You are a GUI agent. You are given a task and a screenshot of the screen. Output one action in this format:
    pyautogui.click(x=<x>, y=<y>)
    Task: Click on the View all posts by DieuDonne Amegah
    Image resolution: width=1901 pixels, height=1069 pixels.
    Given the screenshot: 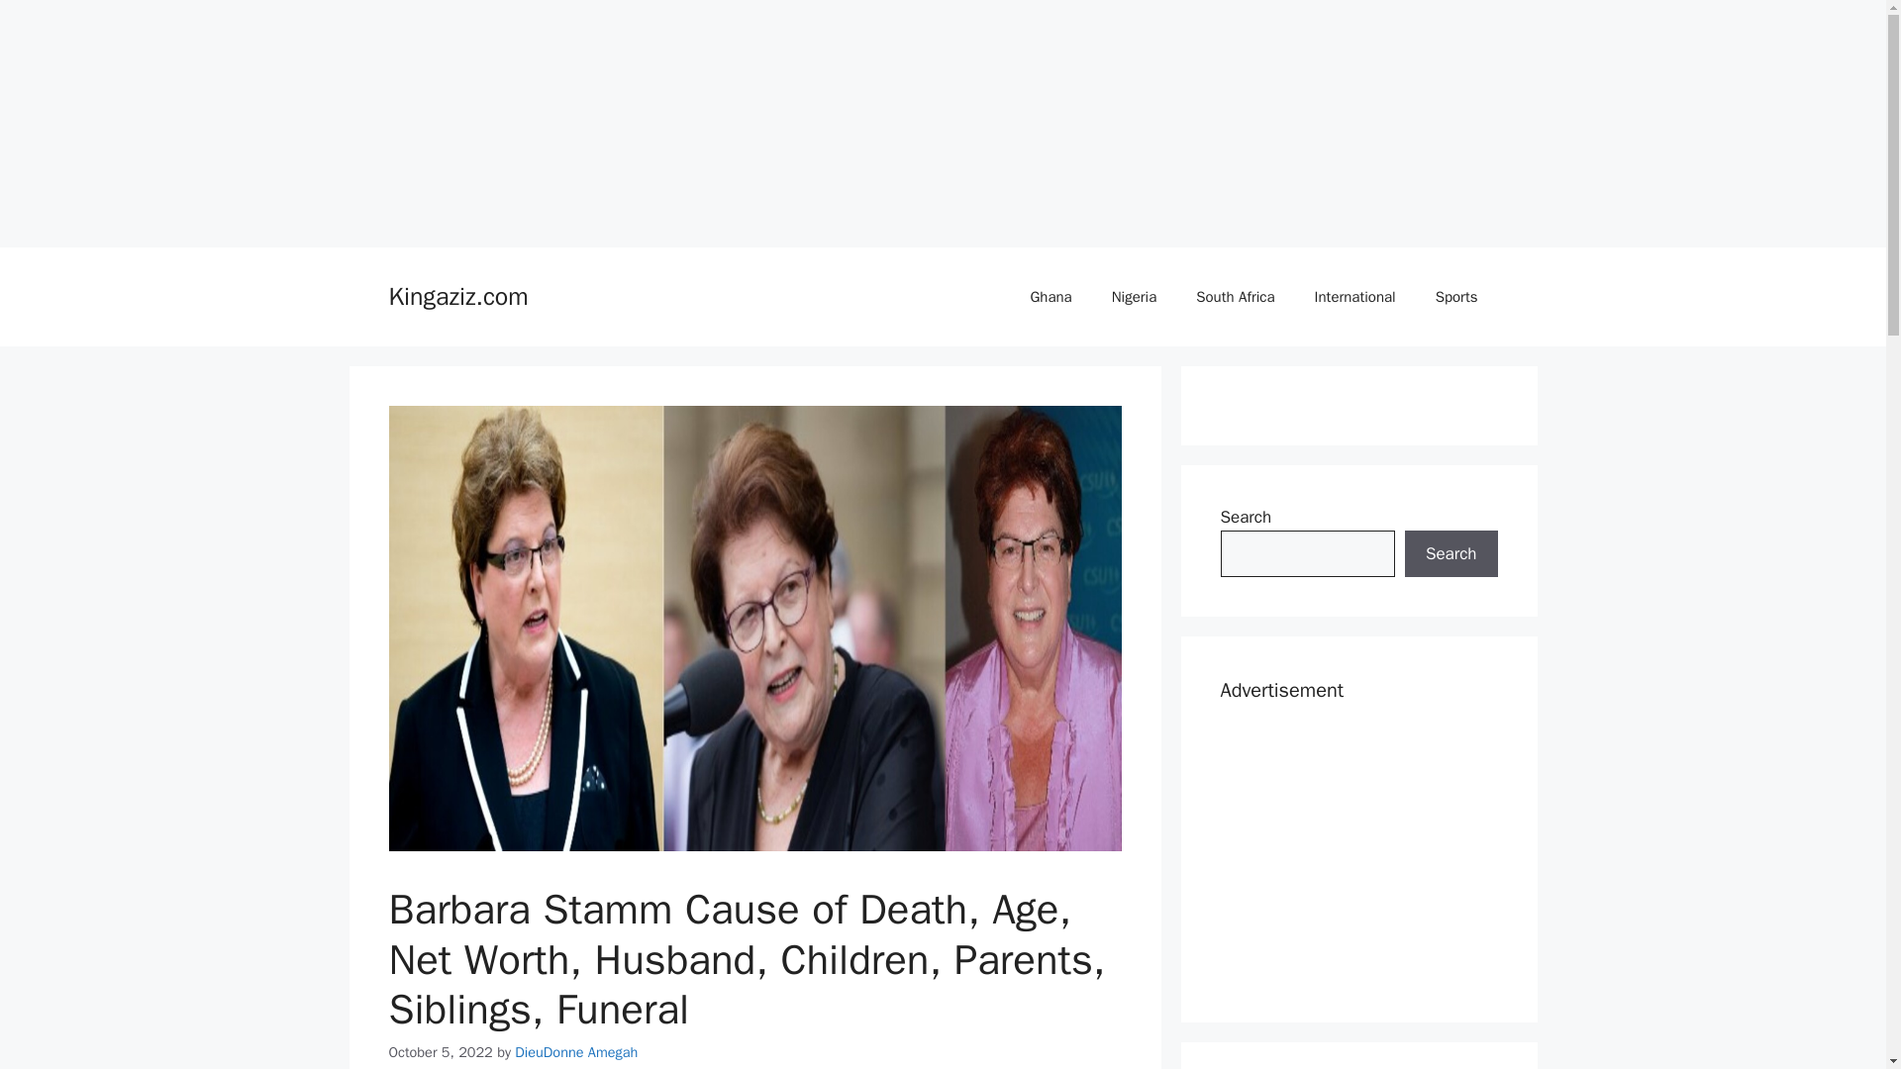 What is the action you would take?
    pyautogui.click(x=576, y=1052)
    